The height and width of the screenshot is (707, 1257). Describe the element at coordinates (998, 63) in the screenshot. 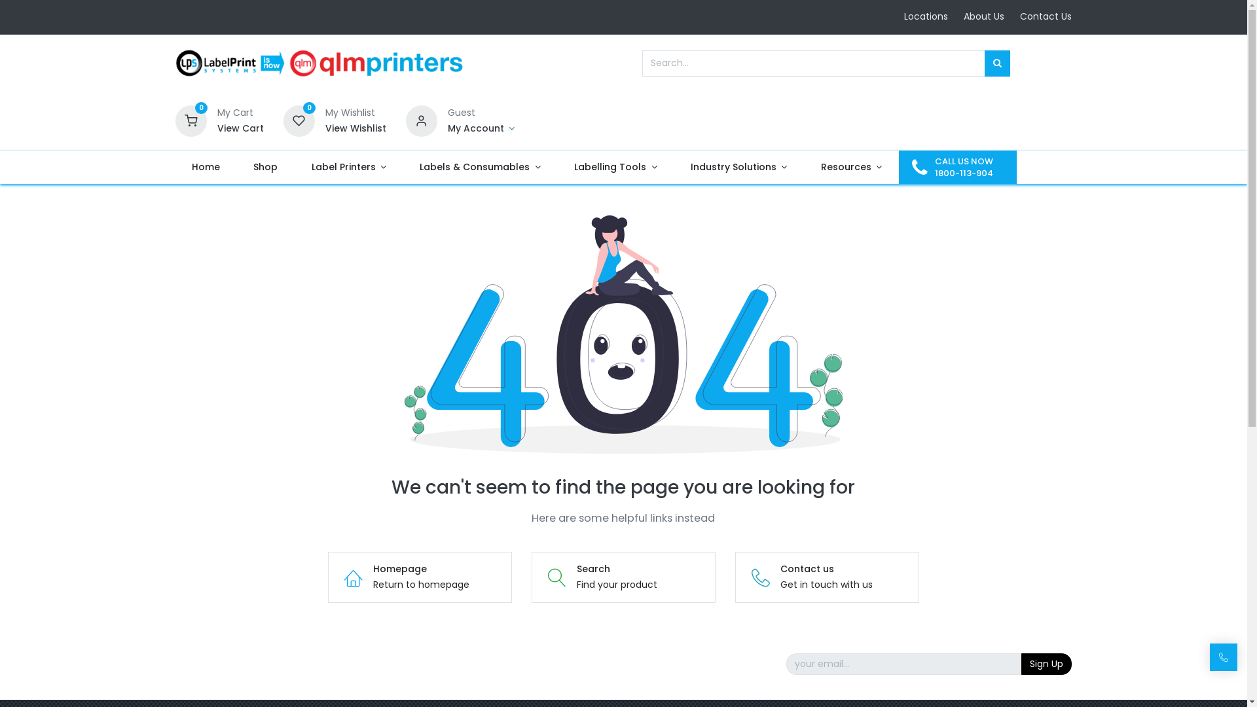

I see `Search` at that location.